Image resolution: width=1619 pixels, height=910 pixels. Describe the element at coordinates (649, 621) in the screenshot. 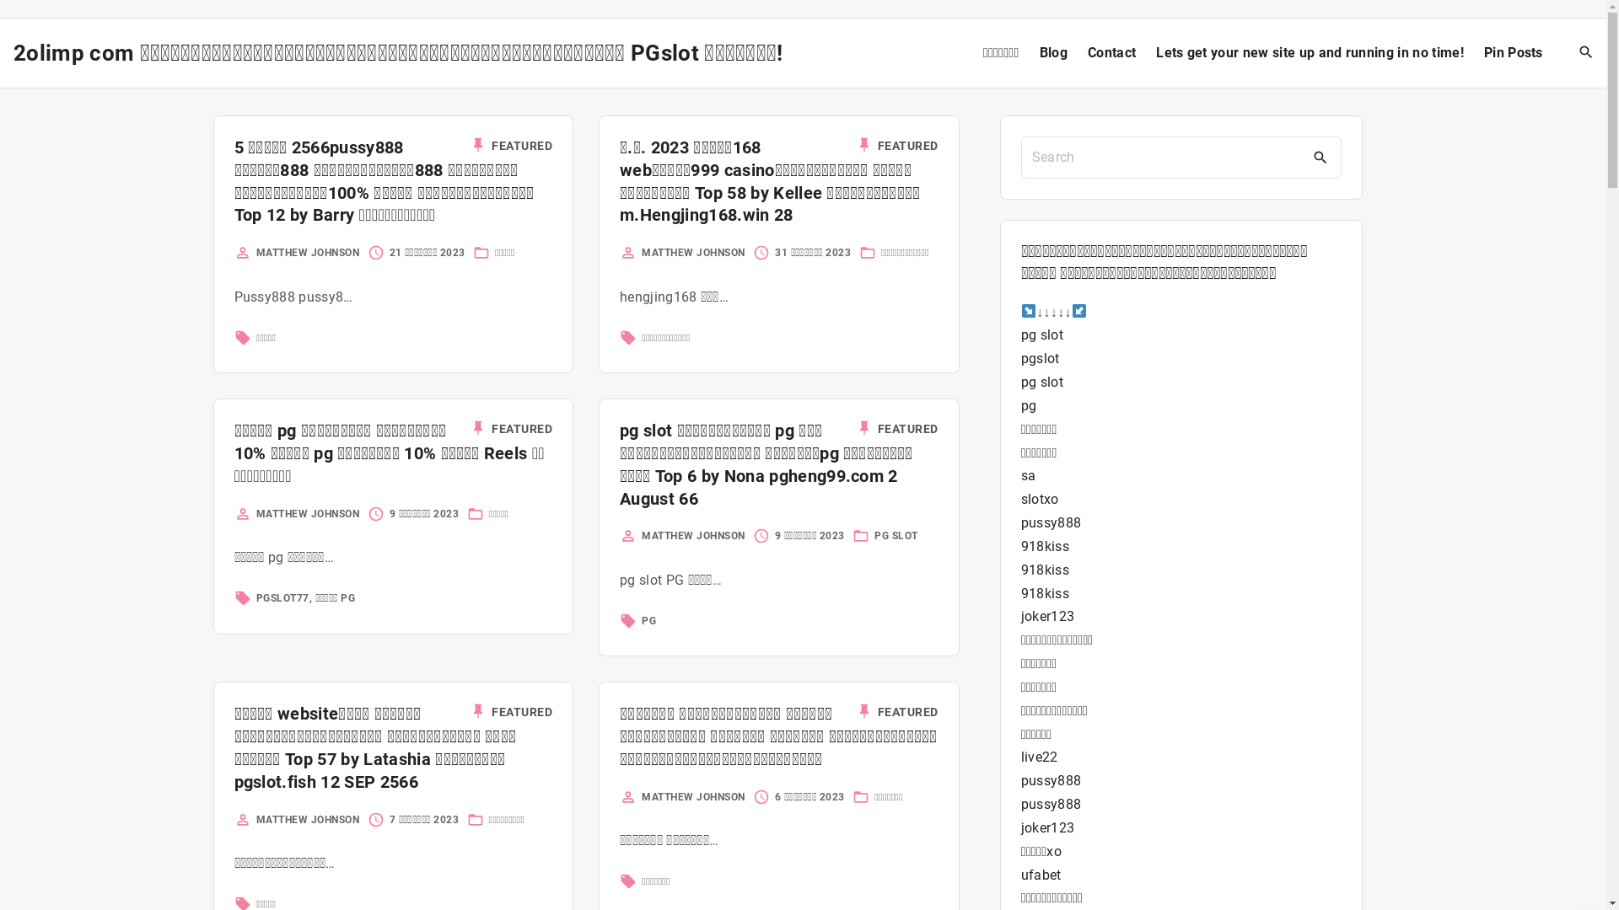

I see `PG` at that location.